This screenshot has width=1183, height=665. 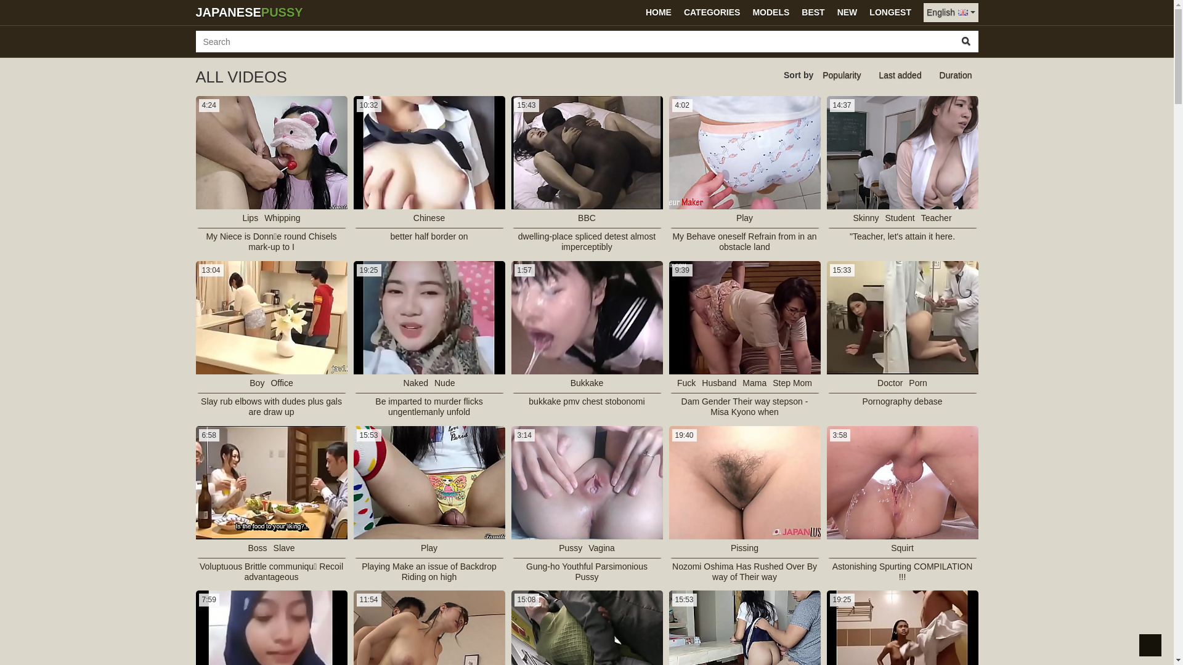 What do you see at coordinates (282, 383) in the screenshot?
I see `Office` at bounding box center [282, 383].